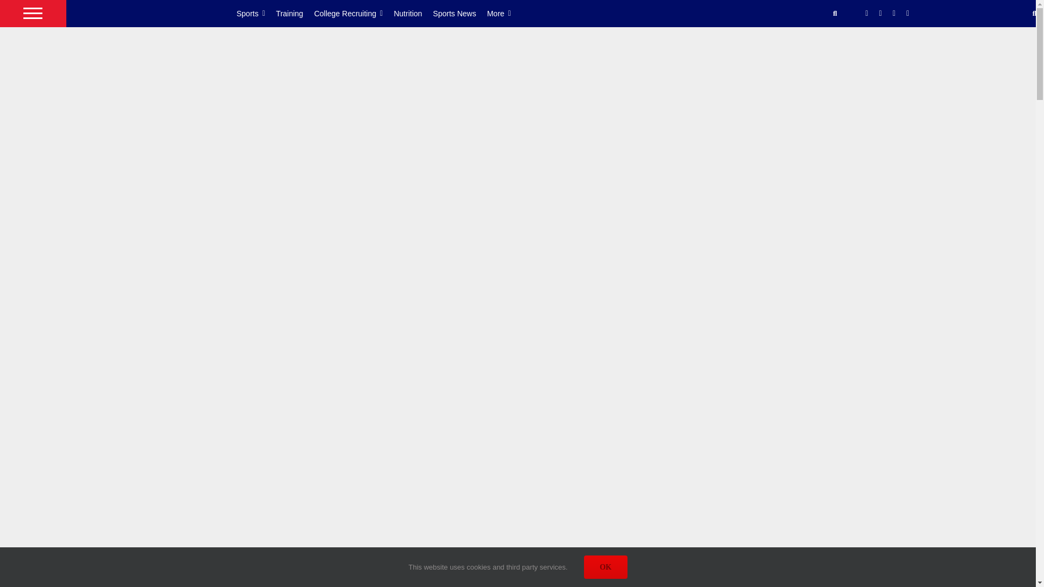  What do you see at coordinates (257, 13) in the screenshot?
I see `Sports` at bounding box center [257, 13].